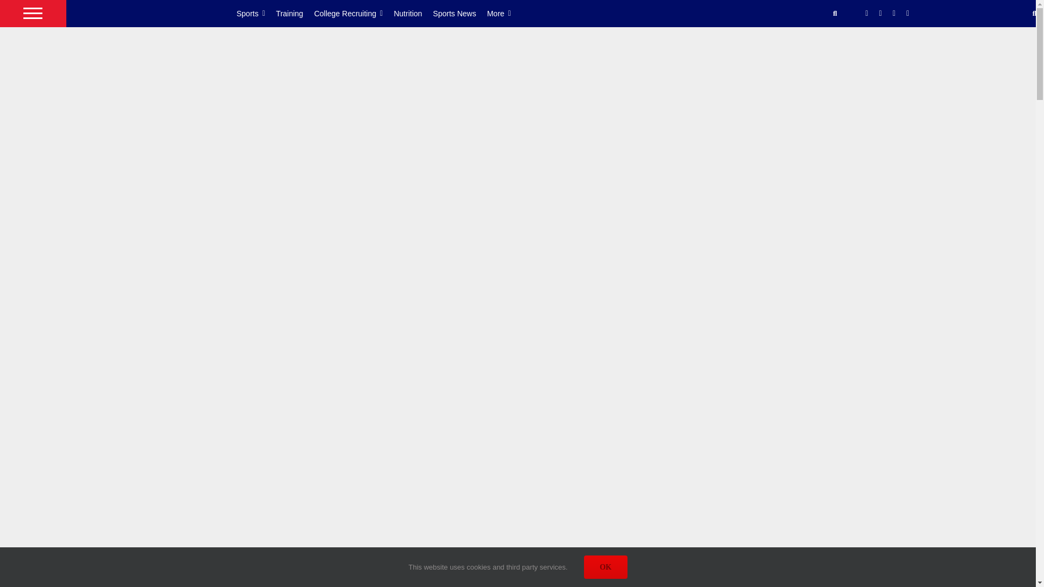  What do you see at coordinates (257, 13) in the screenshot?
I see `Sports` at bounding box center [257, 13].